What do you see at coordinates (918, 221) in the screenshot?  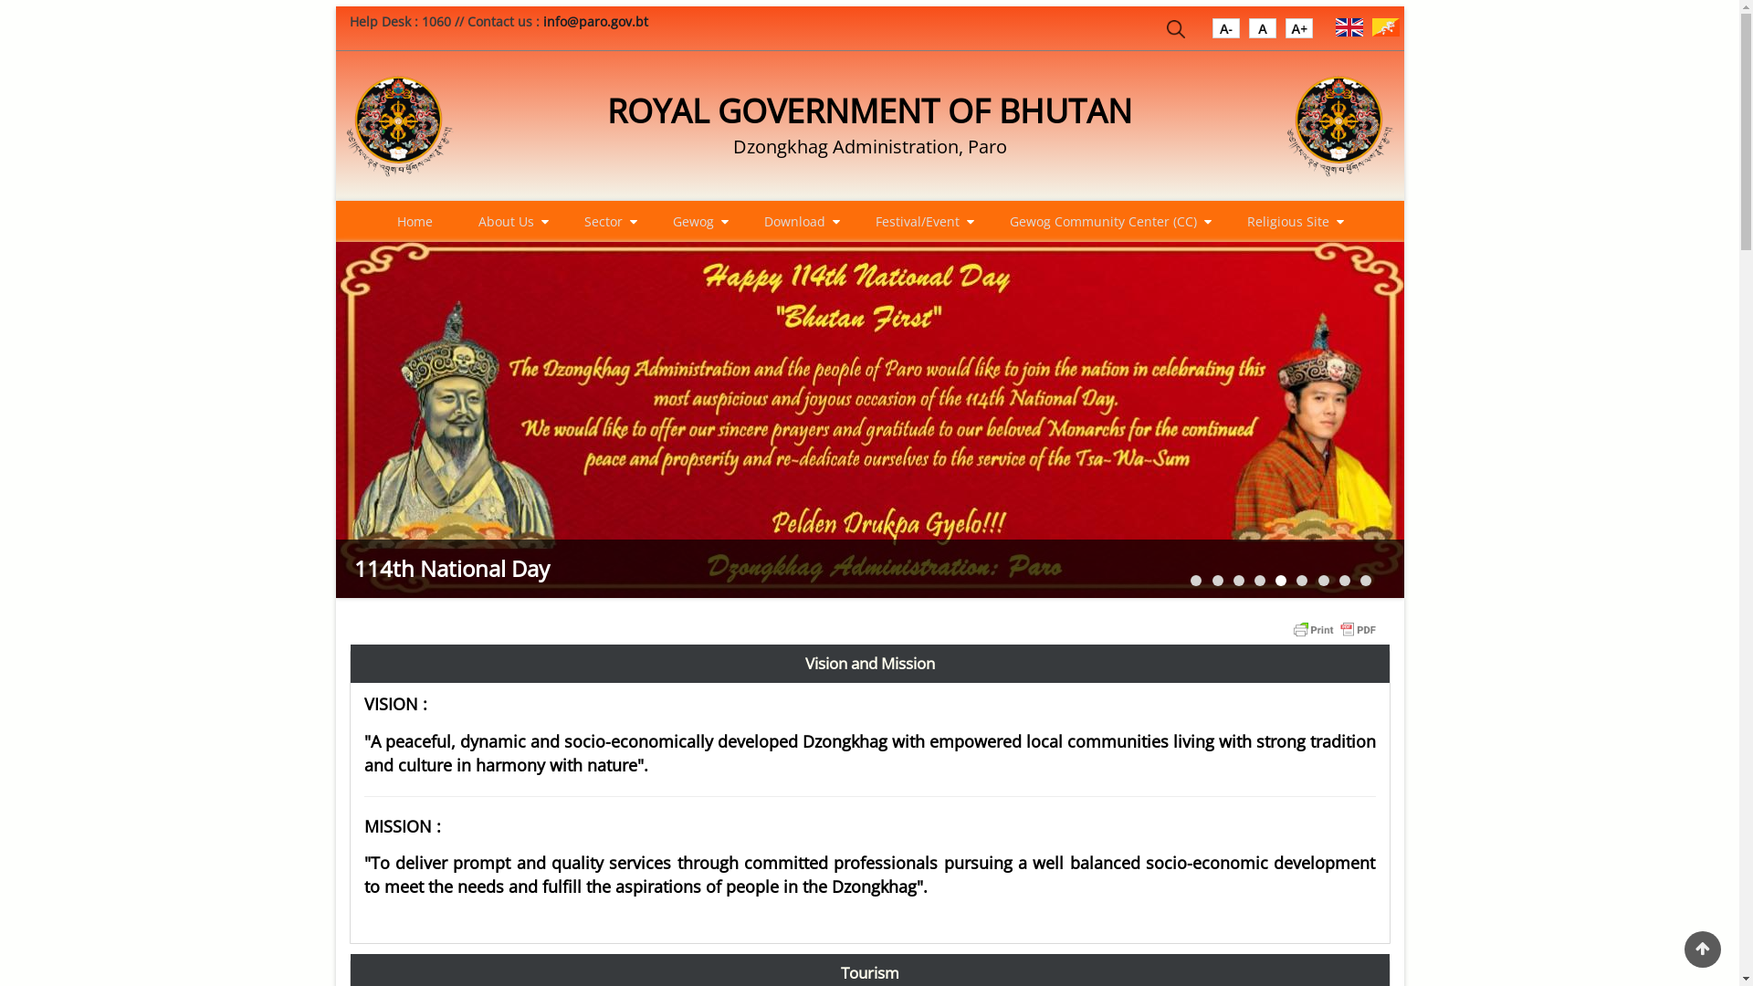 I see `Festival/Event` at bounding box center [918, 221].